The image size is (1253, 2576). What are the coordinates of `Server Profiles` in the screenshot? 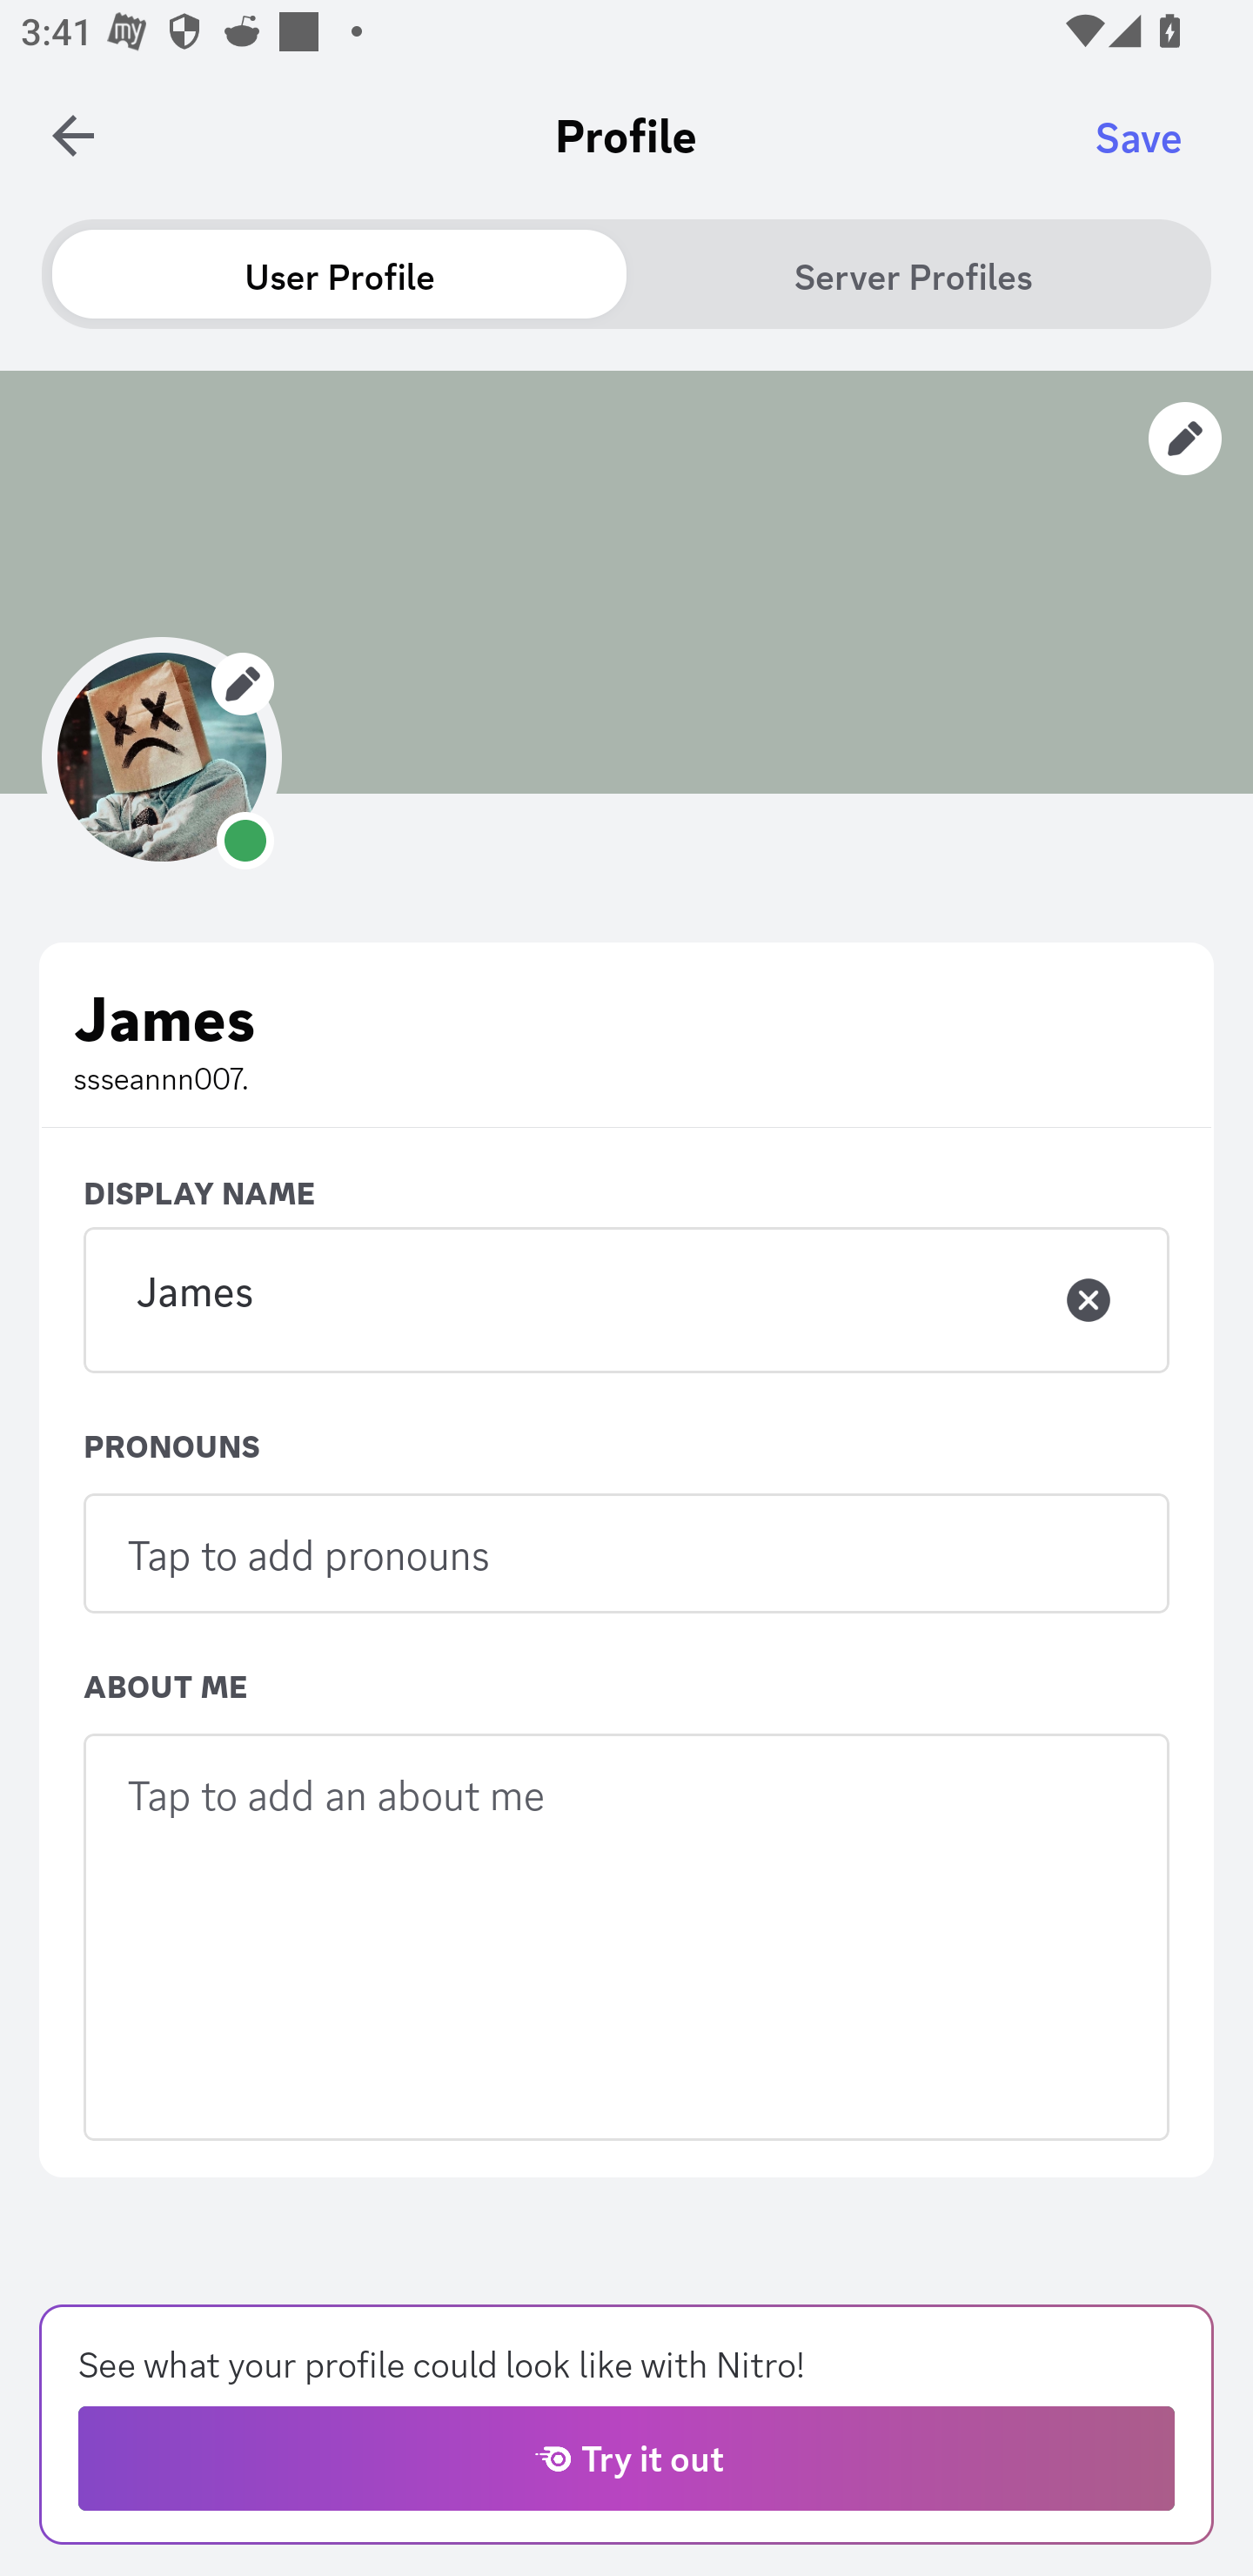 It's located at (914, 274).